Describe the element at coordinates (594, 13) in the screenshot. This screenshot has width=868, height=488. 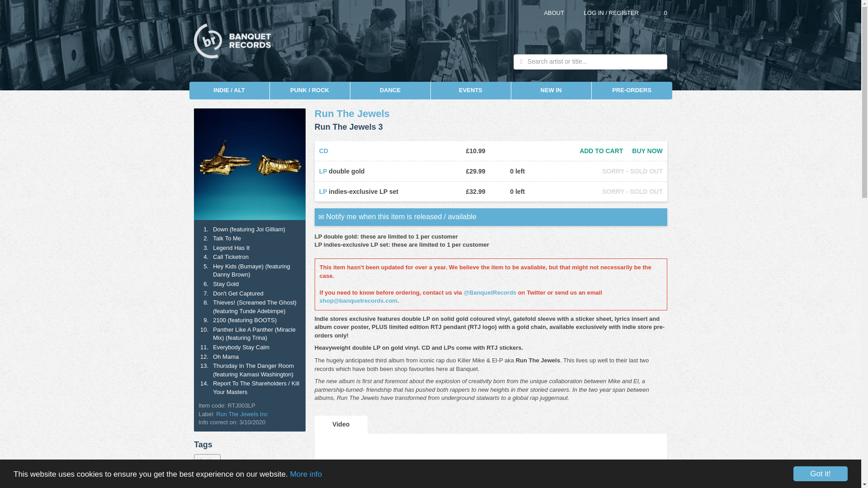
I see `LOG IN` at that location.